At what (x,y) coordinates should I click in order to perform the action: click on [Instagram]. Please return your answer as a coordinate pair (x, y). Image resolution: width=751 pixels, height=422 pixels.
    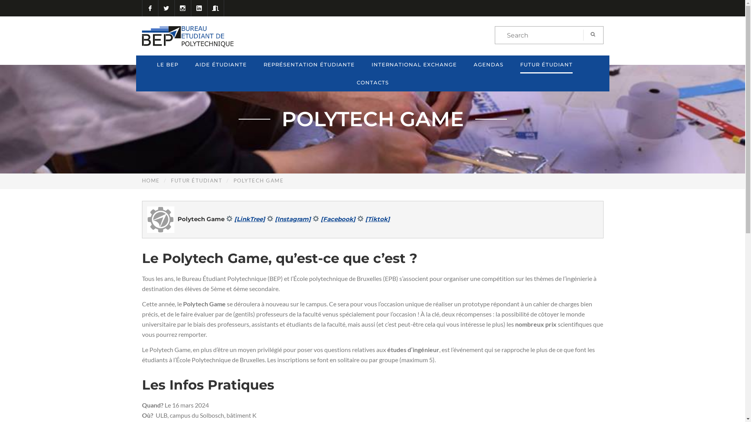
    Looking at the image, I should click on (293, 219).